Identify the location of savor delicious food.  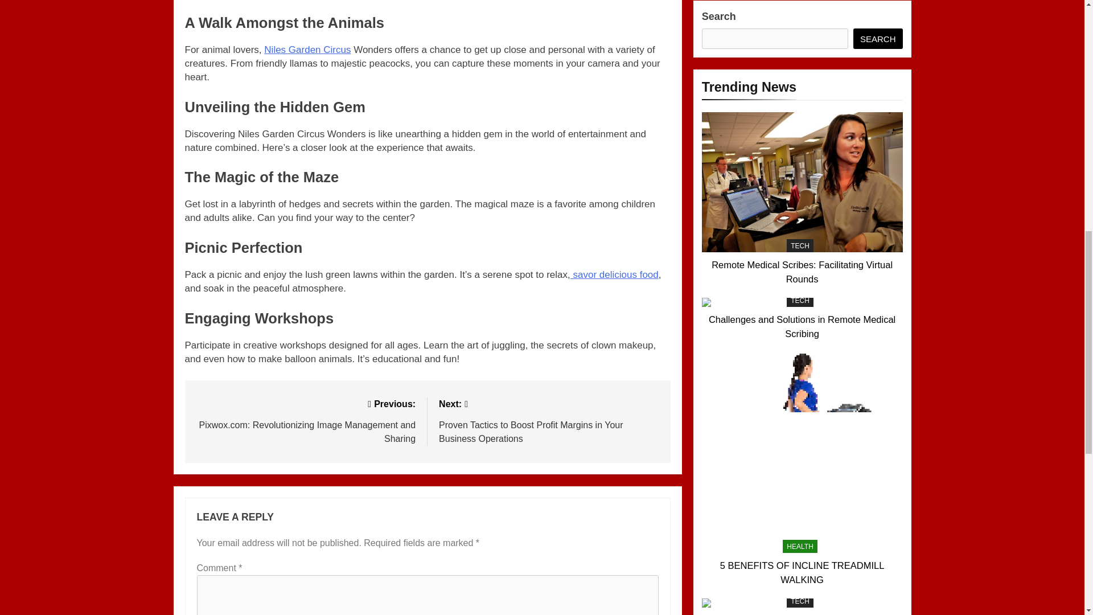
(615, 274).